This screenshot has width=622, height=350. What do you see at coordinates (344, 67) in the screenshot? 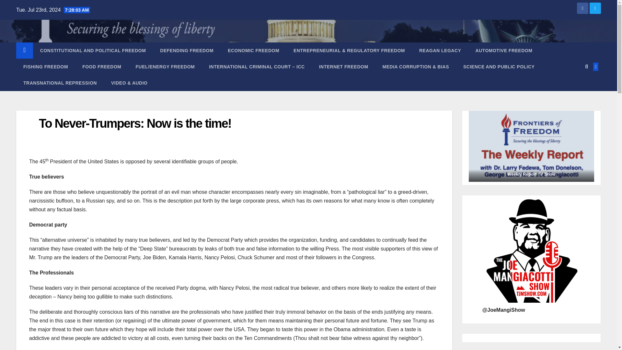
I see `Internet Freedom` at bounding box center [344, 67].